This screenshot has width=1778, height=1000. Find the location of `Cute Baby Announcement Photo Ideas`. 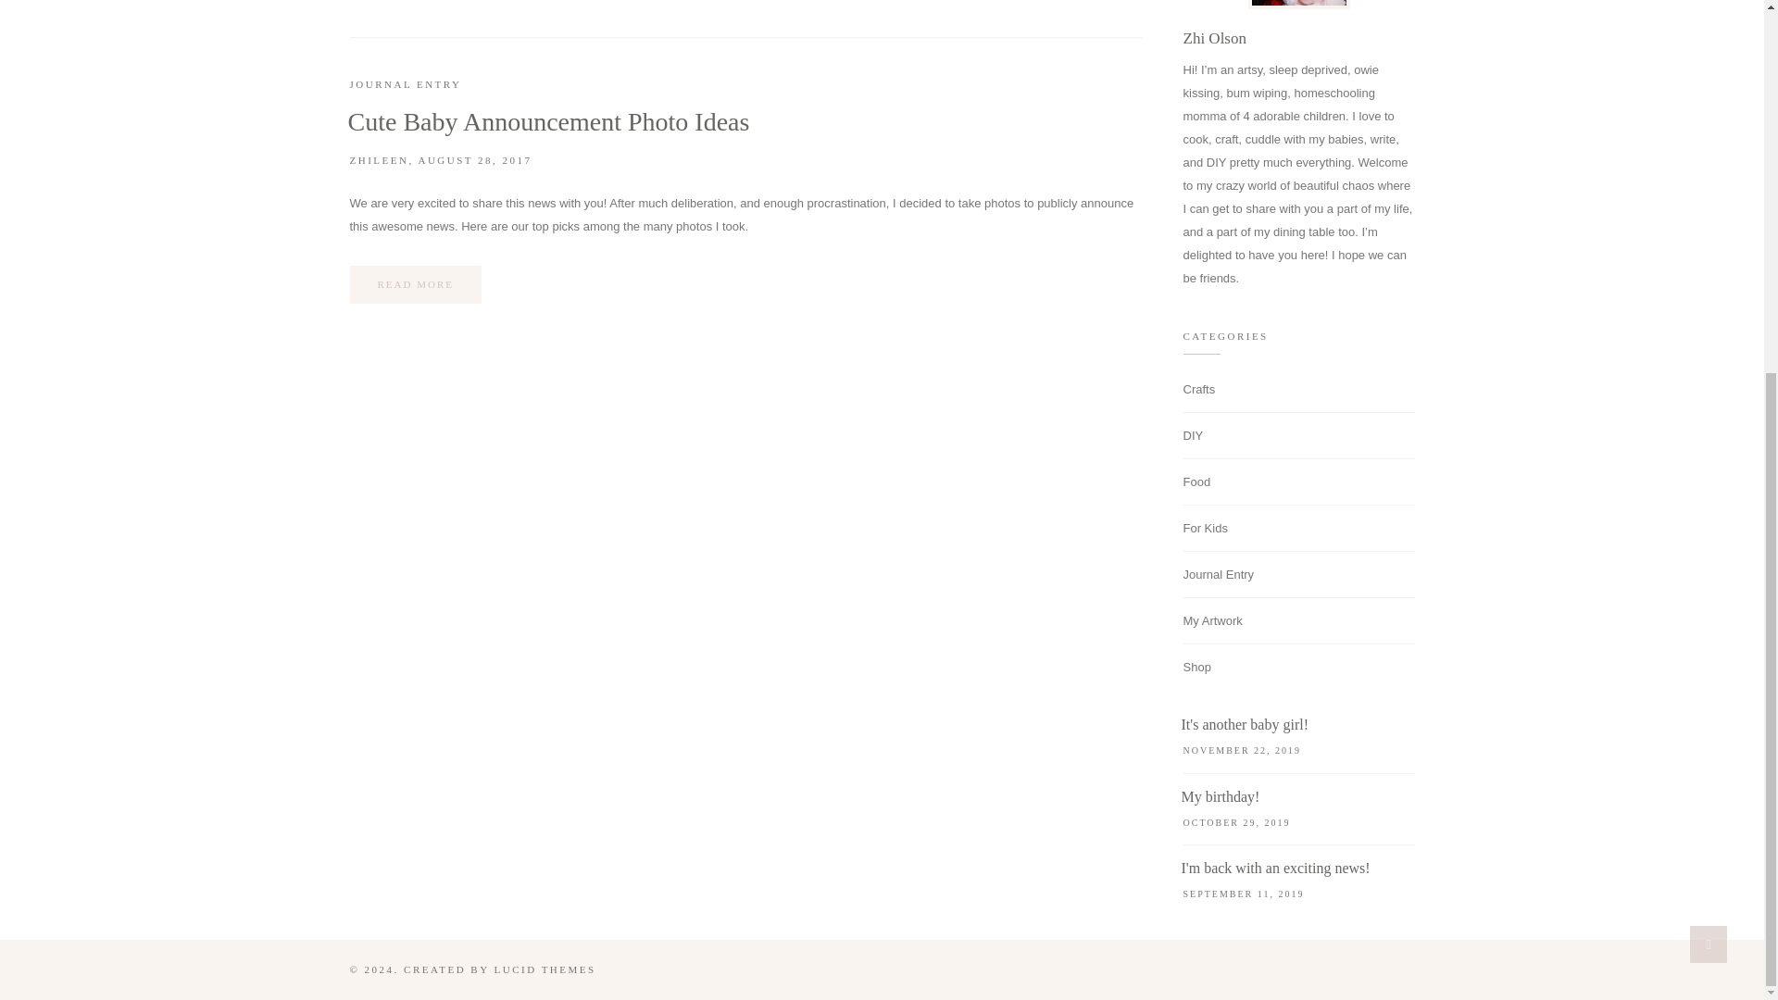

Cute Baby Announcement Photo Ideas is located at coordinates (549, 122).